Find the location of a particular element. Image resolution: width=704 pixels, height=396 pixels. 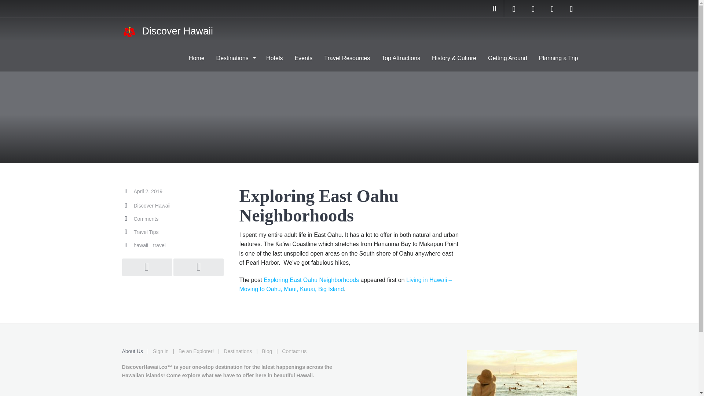

Discover Hawaii is located at coordinates (152, 205).